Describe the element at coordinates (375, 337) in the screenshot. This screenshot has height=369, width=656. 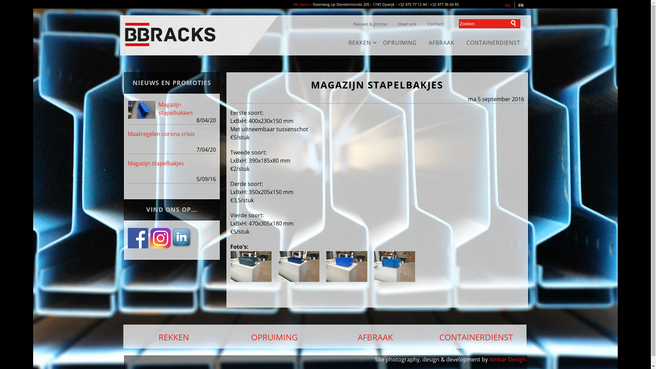
I see `AFBRAAK` at that location.